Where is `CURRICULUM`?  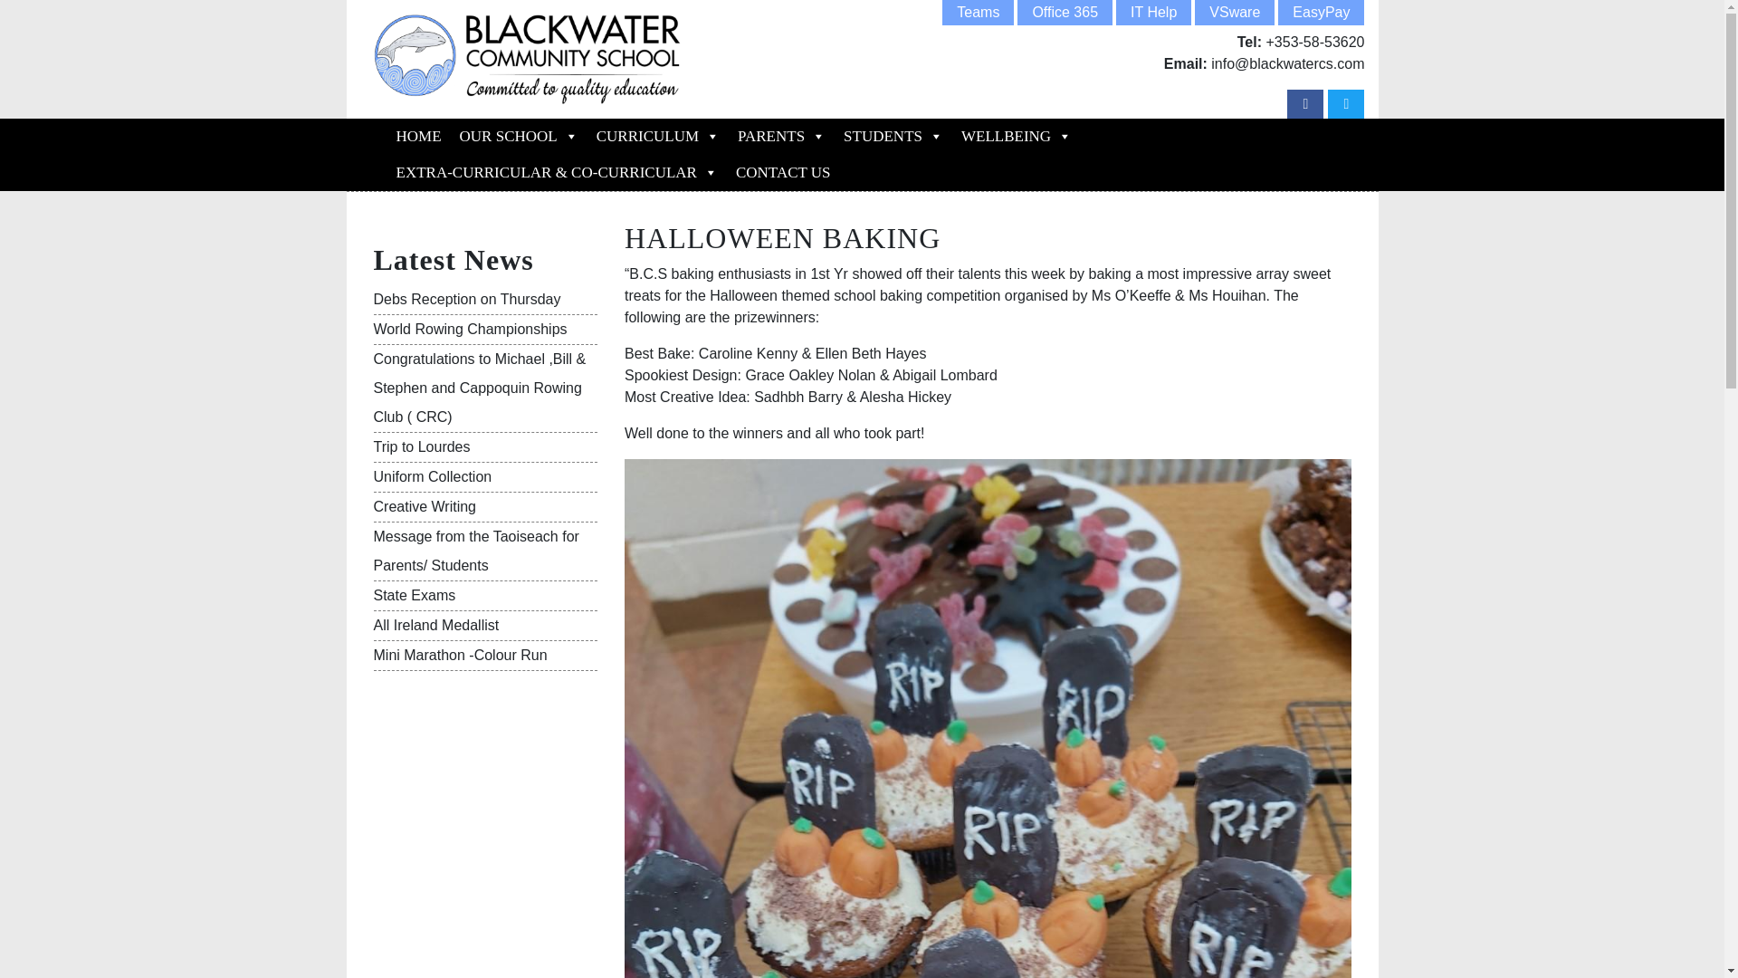
CURRICULUM is located at coordinates (657, 136).